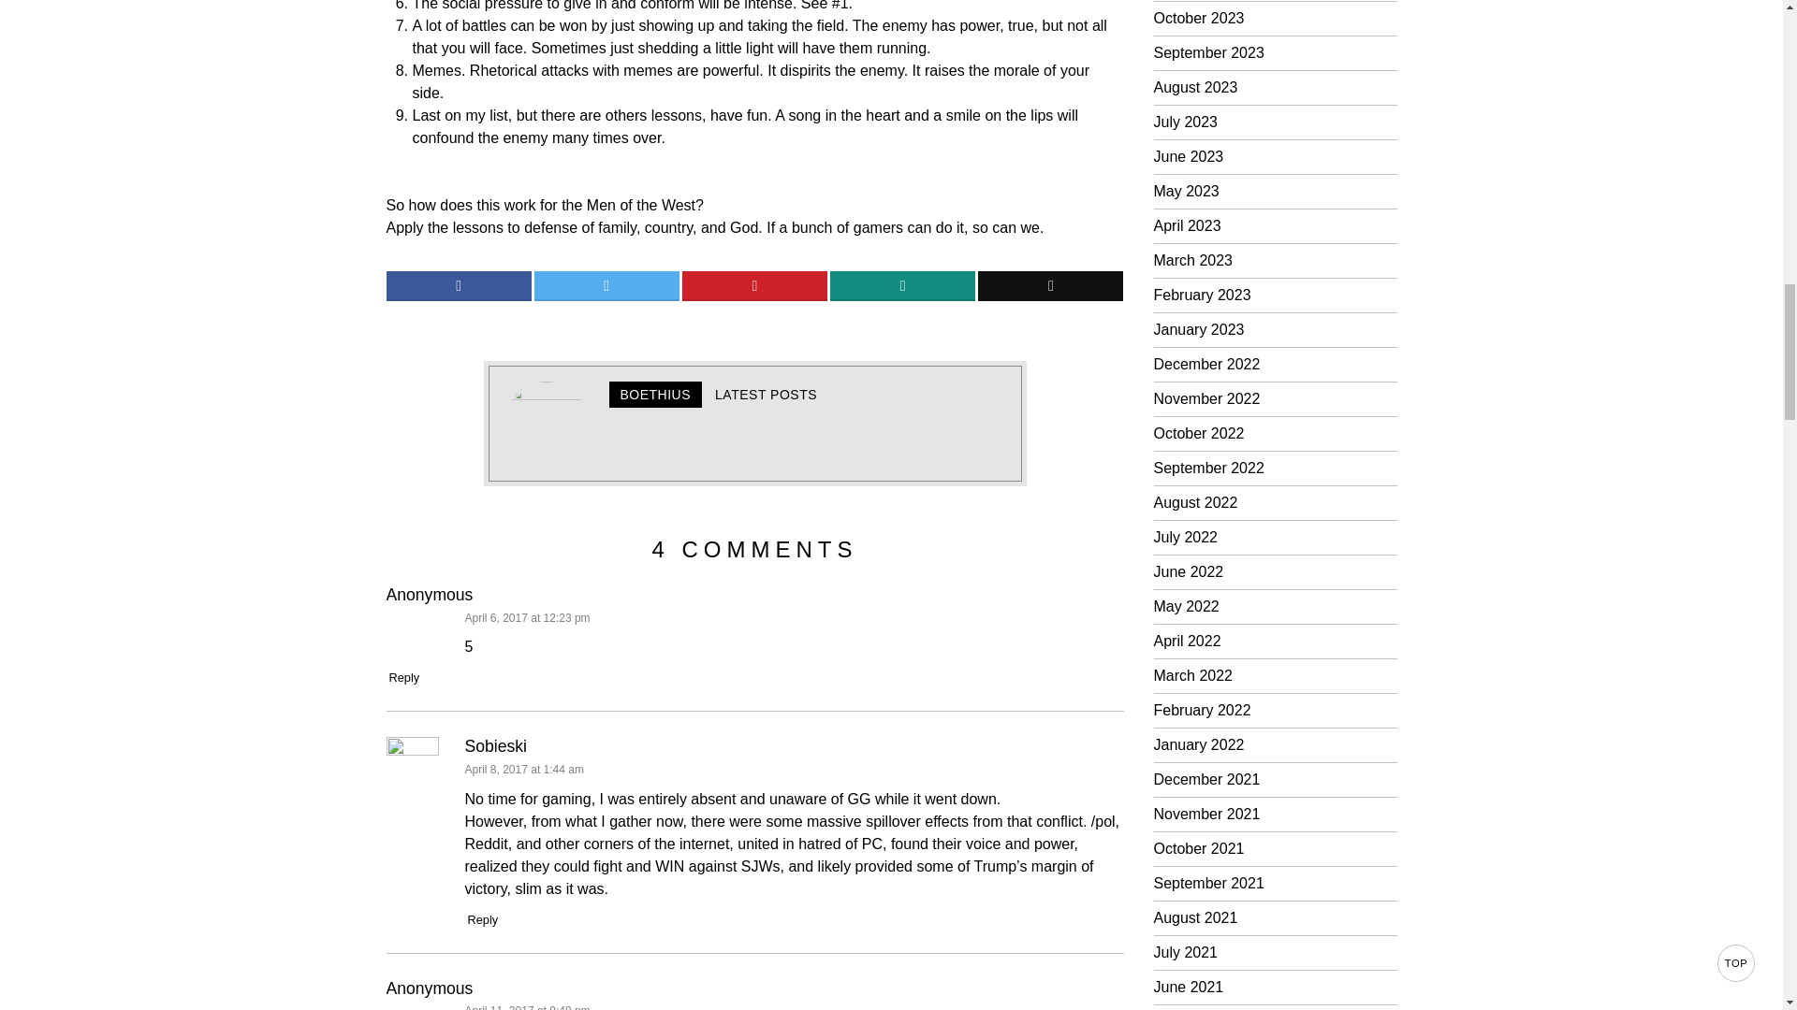 The image size is (1797, 1010). Describe the element at coordinates (526, 618) in the screenshot. I see `April 6, 2017 at 12:23 pm` at that location.